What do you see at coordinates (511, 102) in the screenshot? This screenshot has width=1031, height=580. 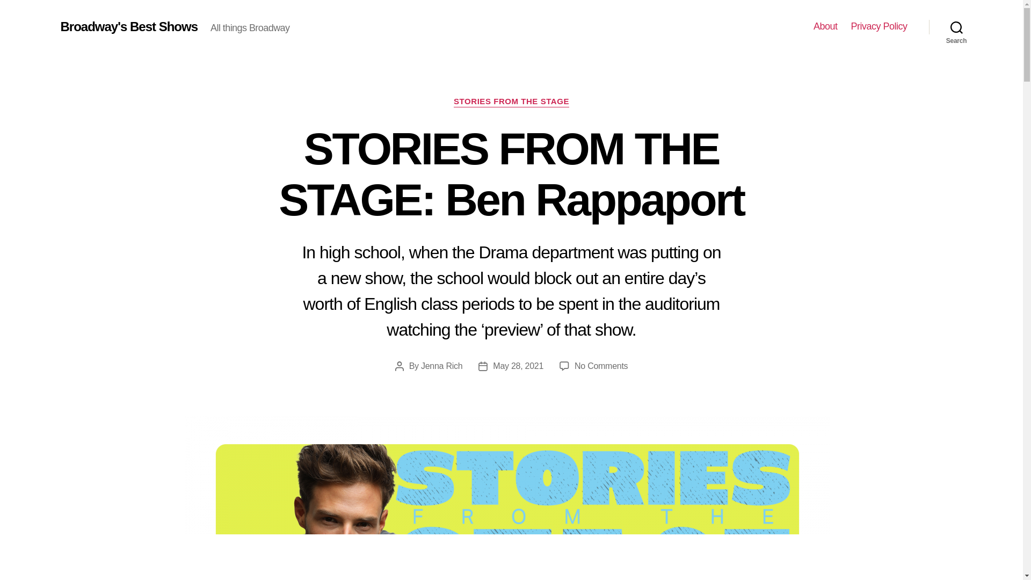 I see `STORIES FROM THE STAGE` at bounding box center [511, 102].